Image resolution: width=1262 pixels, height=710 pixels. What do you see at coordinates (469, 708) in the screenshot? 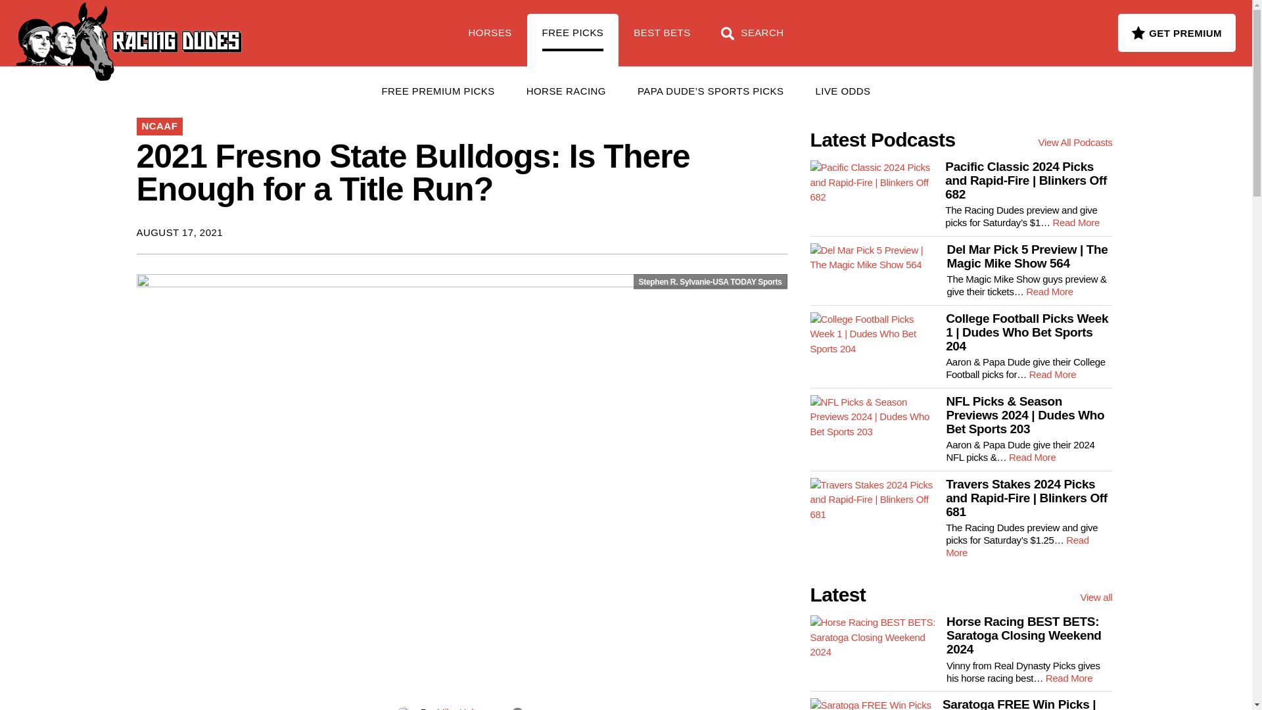
I see `Posts by Mike Halterman` at bounding box center [469, 708].